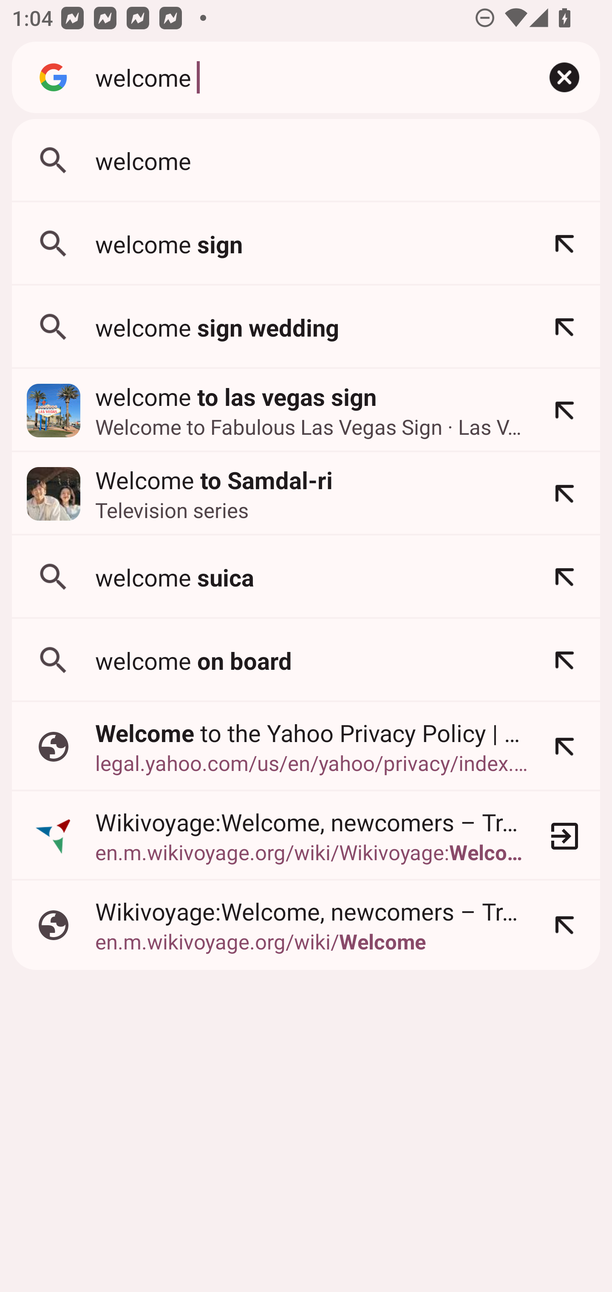 The width and height of the screenshot is (612, 1292). I want to click on Refine: welcome to las vegas sign, so click(564, 411).